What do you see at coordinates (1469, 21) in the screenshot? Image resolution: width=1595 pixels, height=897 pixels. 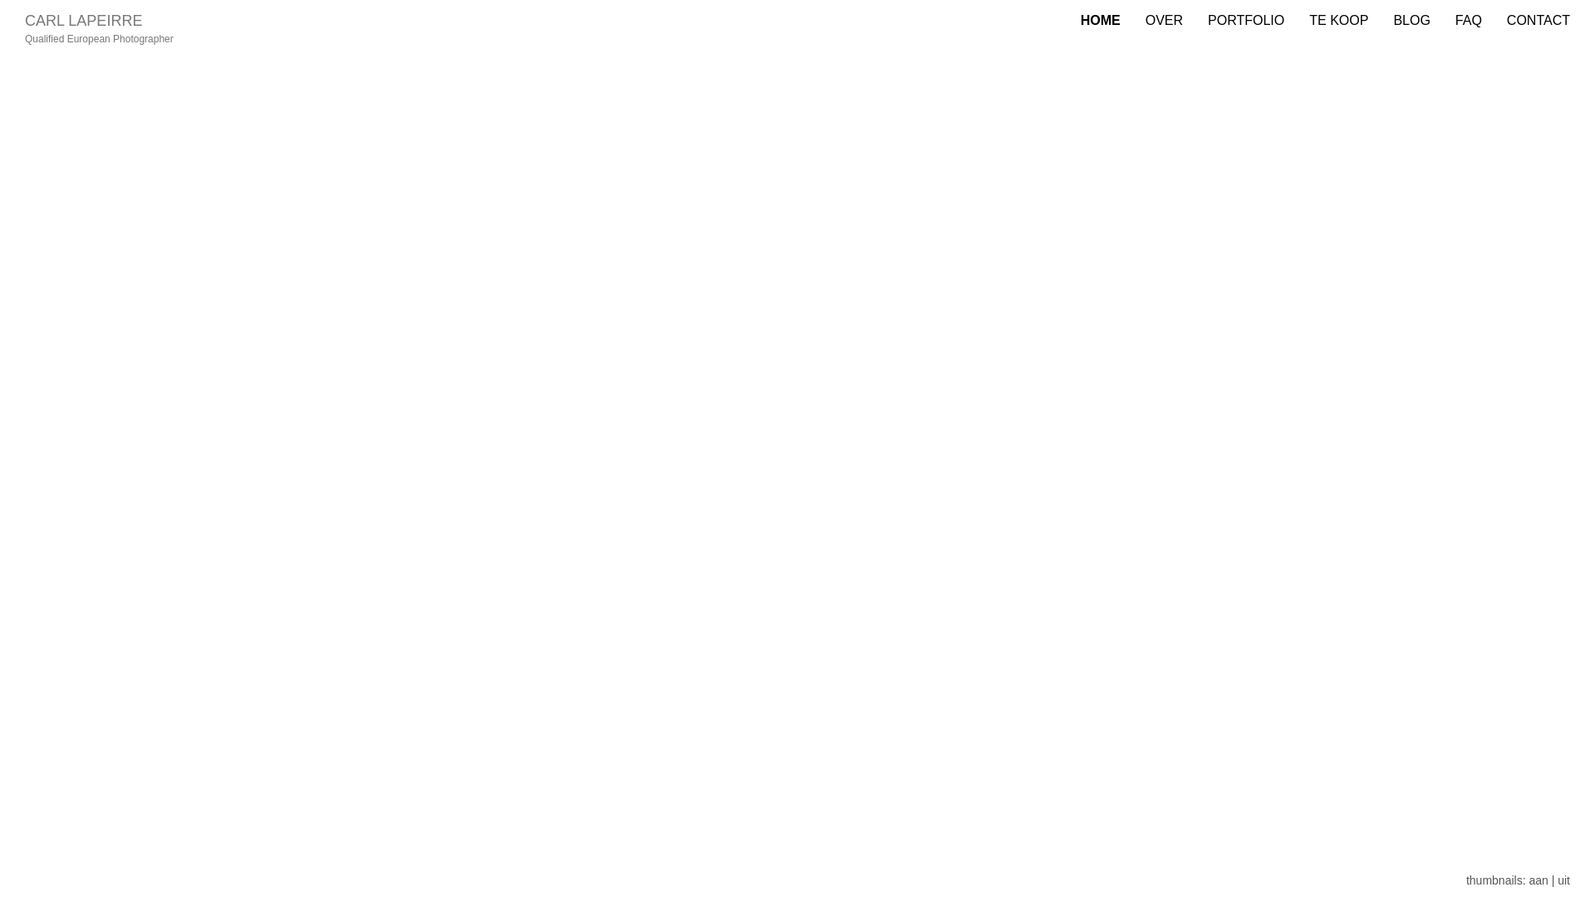 I see `FAQ` at bounding box center [1469, 21].